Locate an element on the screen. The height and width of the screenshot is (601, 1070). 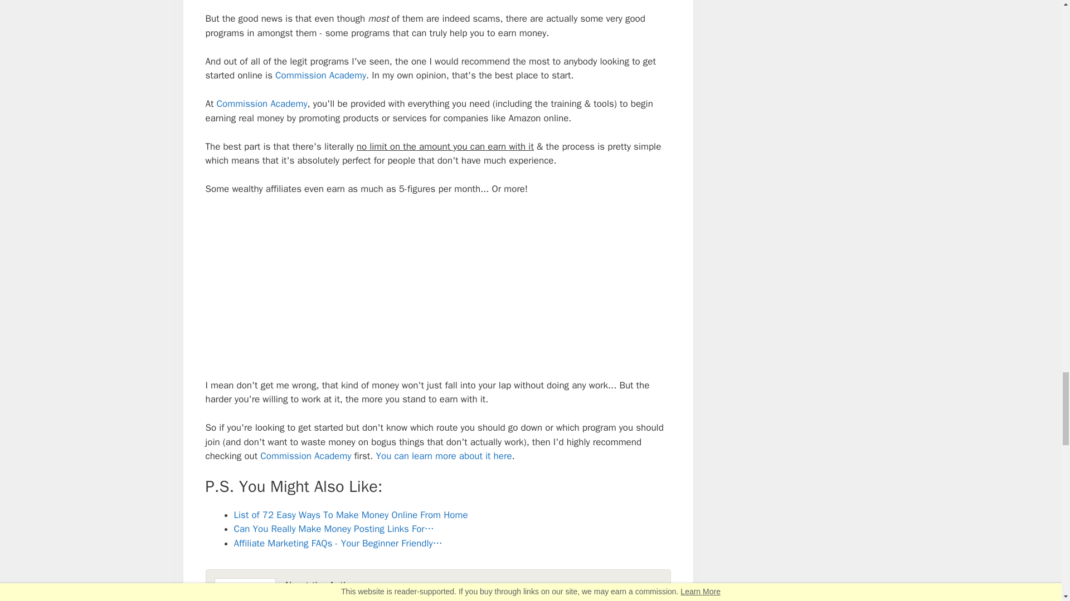
Commission Academy is located at coordinates (262, 104).